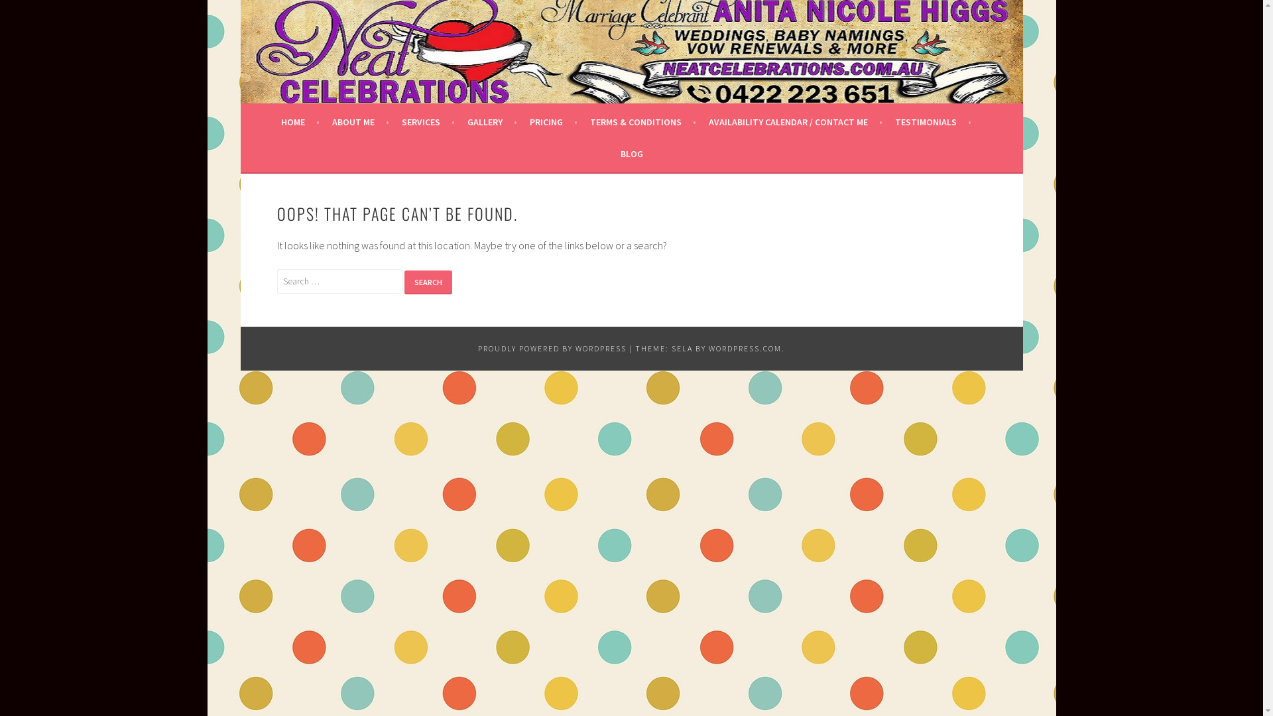 Image resolution: width=1273 pixels, height=716 pixels. Describe the element at coordinates (374, 48) in the screenshot. I see `NEAT CELEBRATIONS` at that location.